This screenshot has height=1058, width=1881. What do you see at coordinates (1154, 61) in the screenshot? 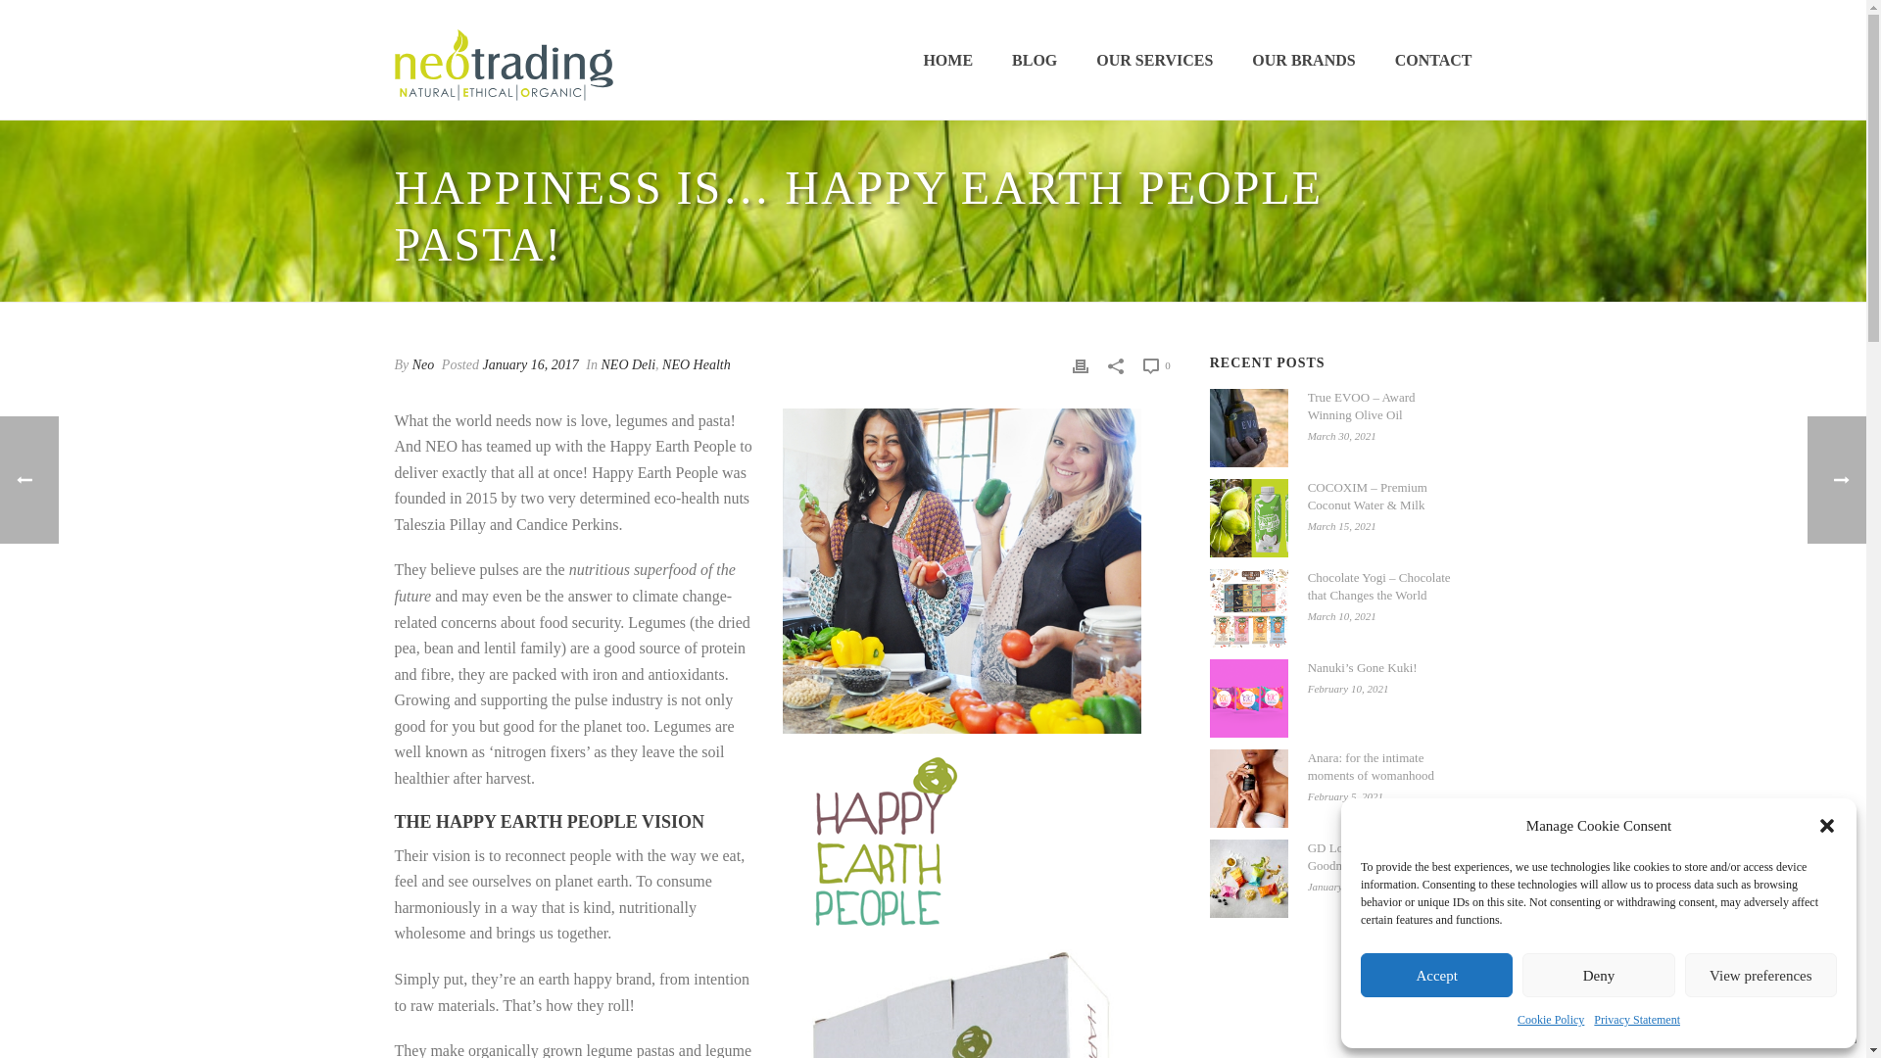
I see `OUR SERVICES` at bounding box center [1154, 61].